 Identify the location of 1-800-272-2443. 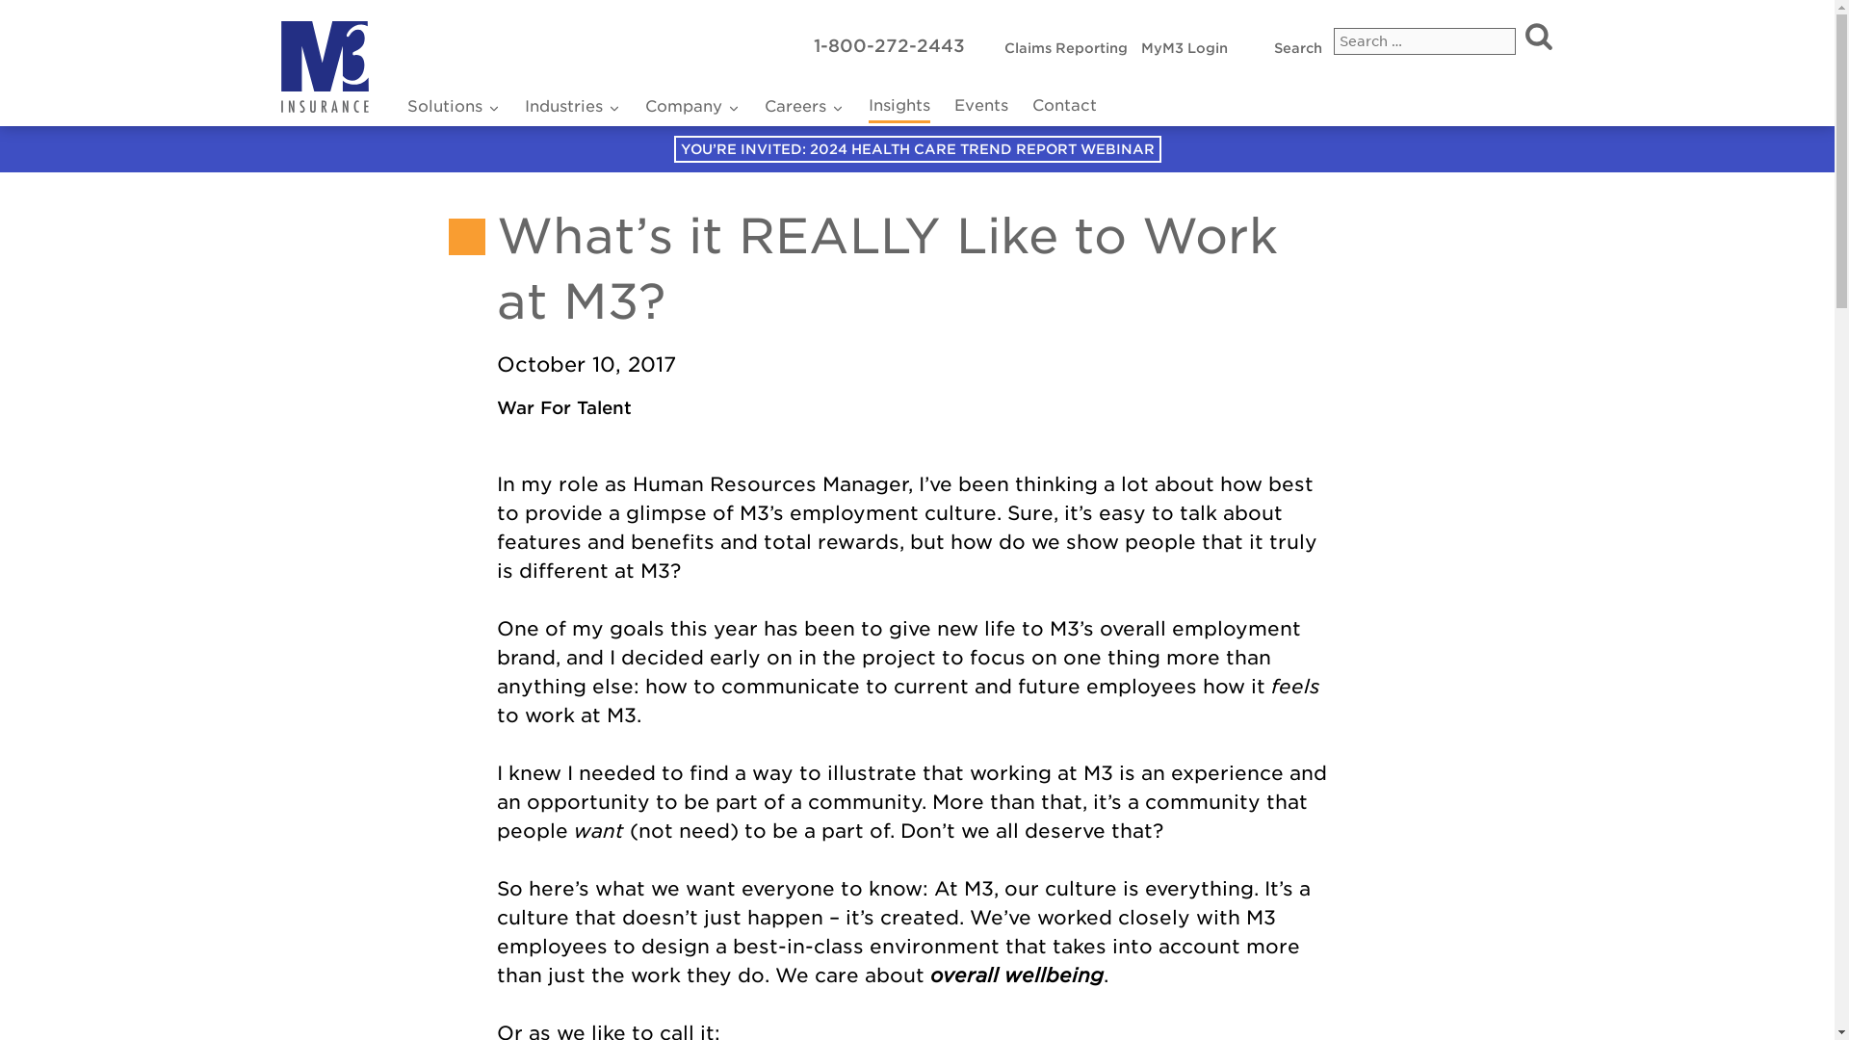
(889, 45).